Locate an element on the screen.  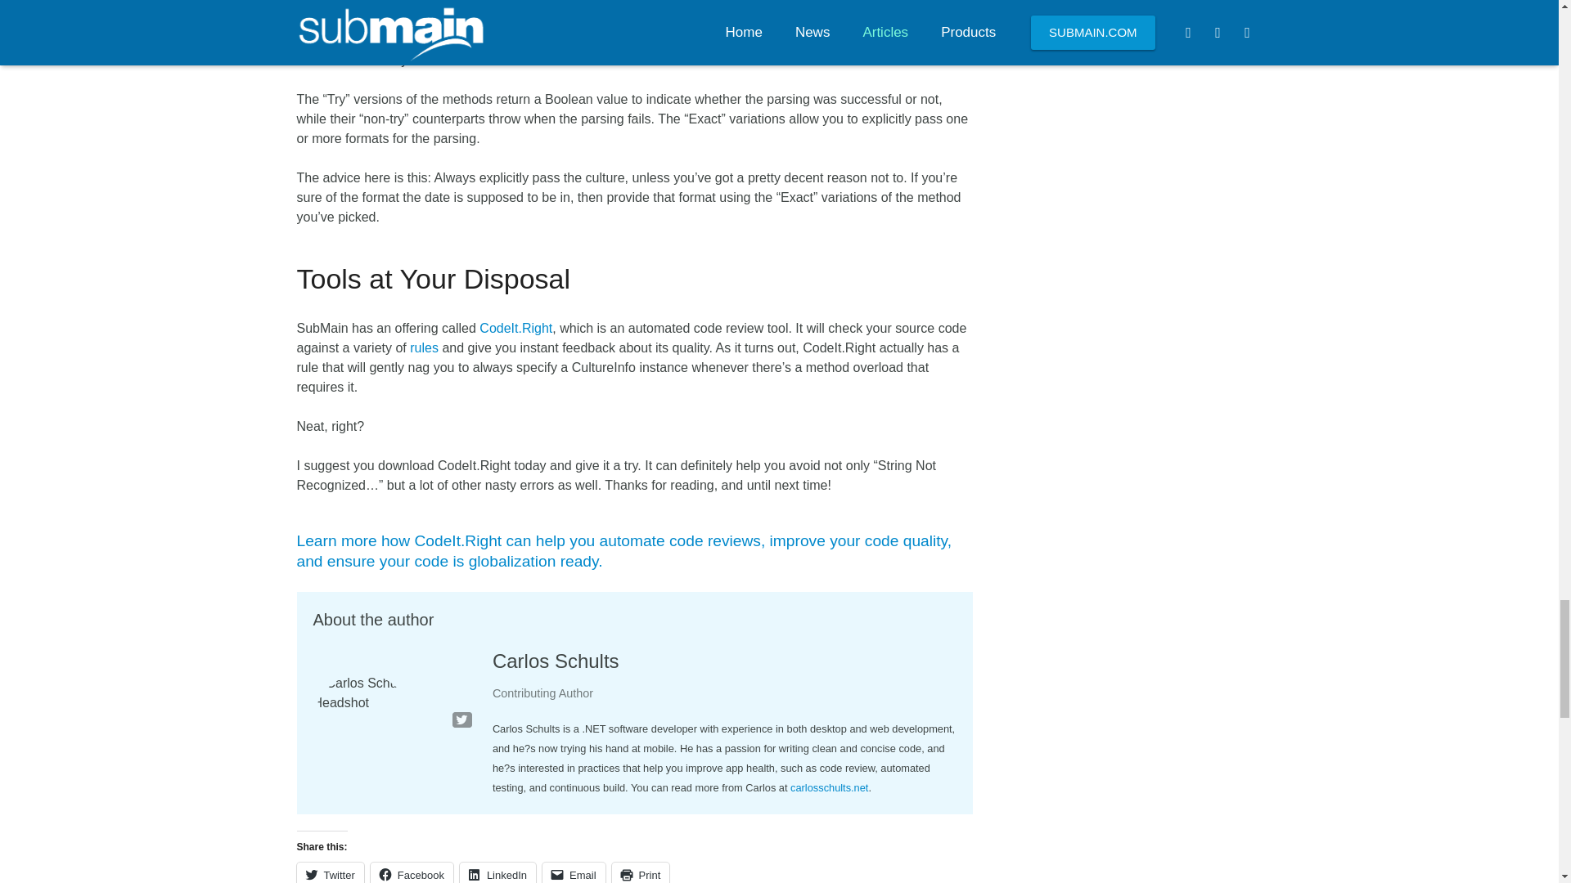
Click to print is located at coordinates (641, 873).